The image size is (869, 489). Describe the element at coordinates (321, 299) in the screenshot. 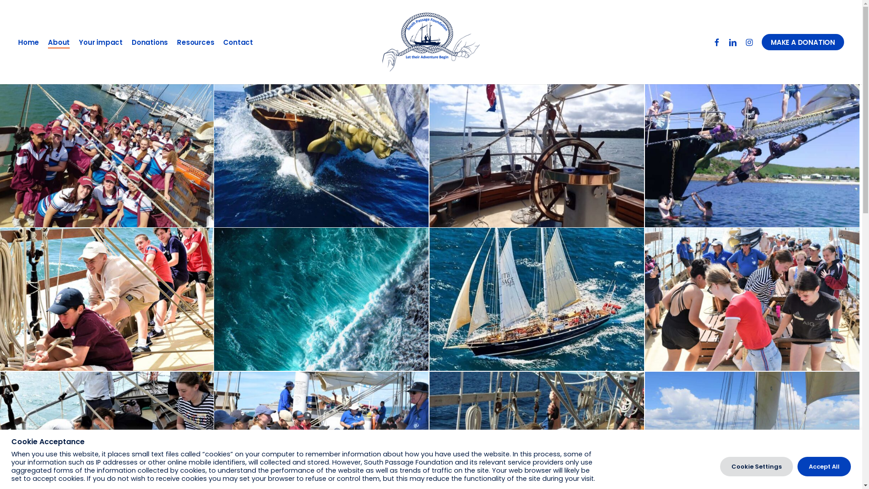

I see `gatis-marcinkevics-a5uptAdUmjE-unsplash-1-min-1024x768` at that location.